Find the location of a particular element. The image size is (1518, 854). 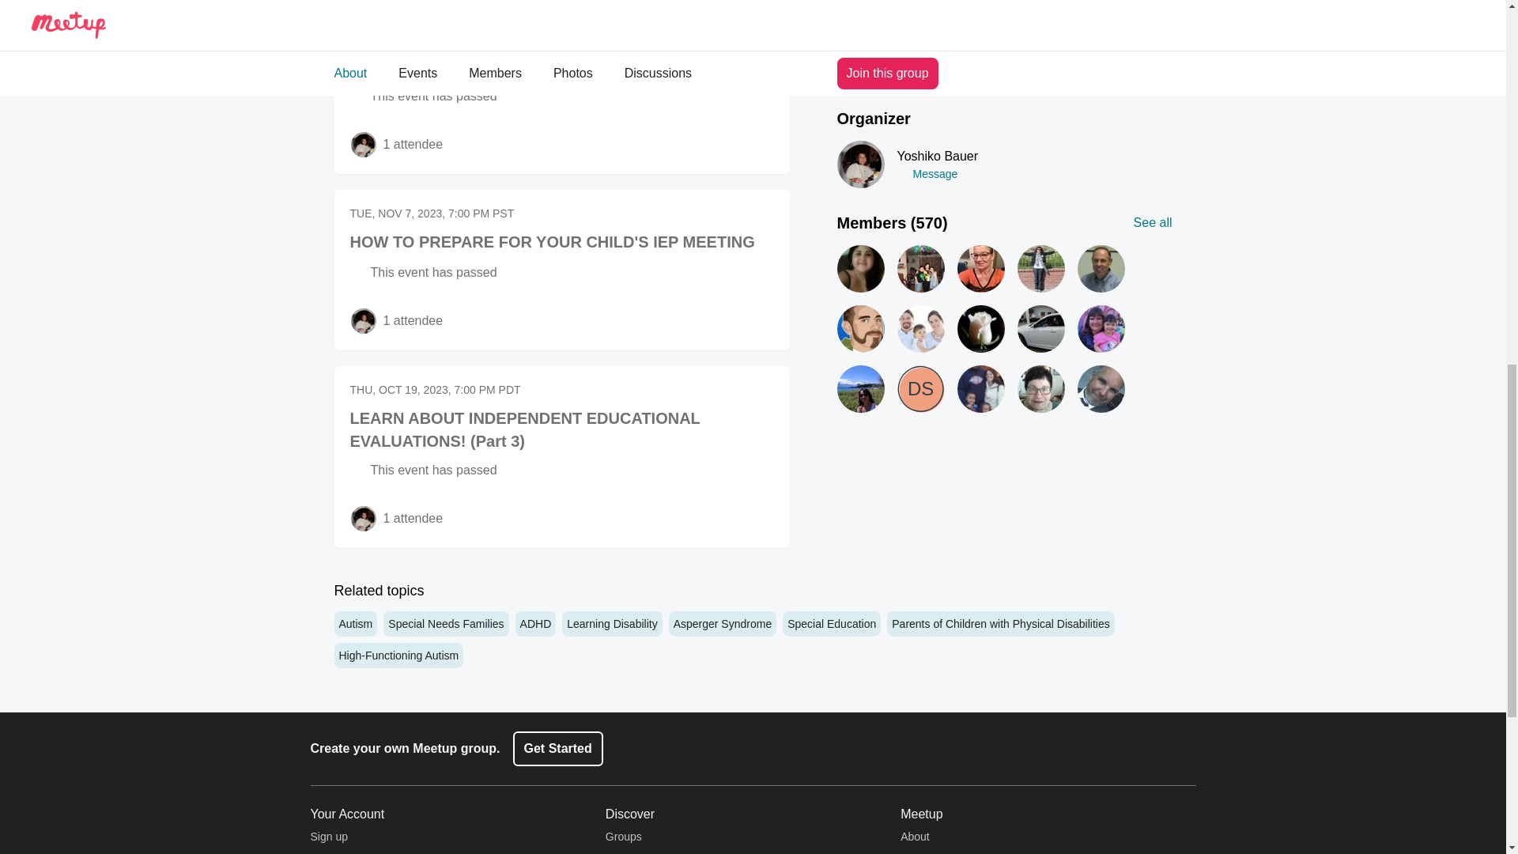

Parents of Children with Physical Disabilities is located at coordinates (1000, 623).